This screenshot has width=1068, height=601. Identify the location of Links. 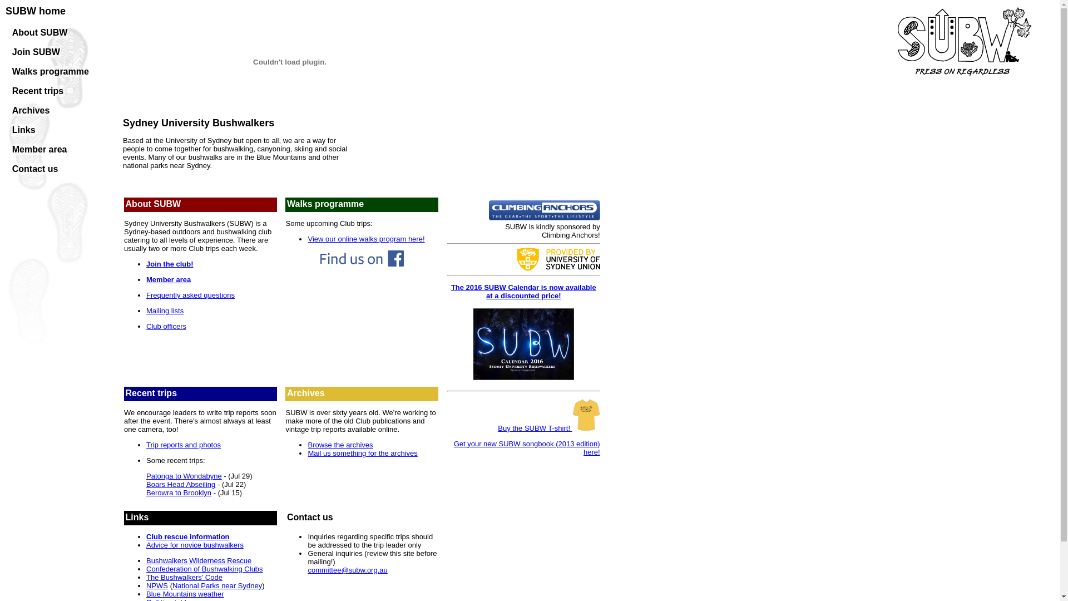
(24, 130).